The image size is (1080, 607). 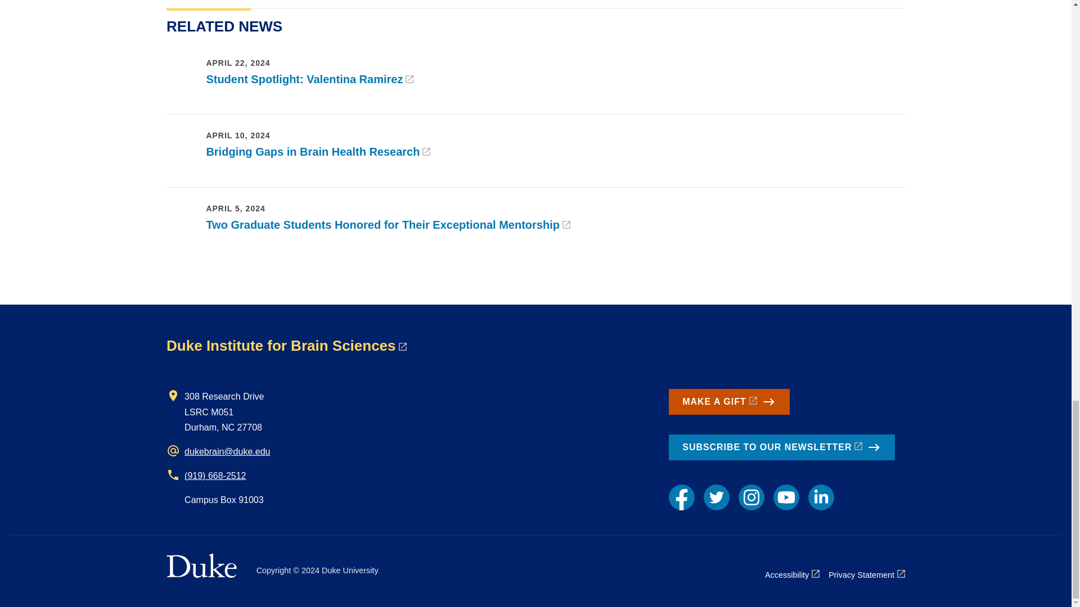 I want to click on YouTube link, so click(x=786, y=497).